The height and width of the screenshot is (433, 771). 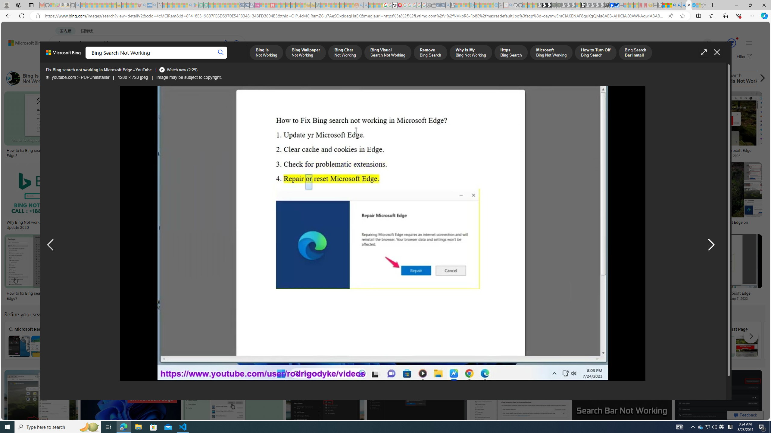 I want to click on Exact, so click(x=518, y=340).